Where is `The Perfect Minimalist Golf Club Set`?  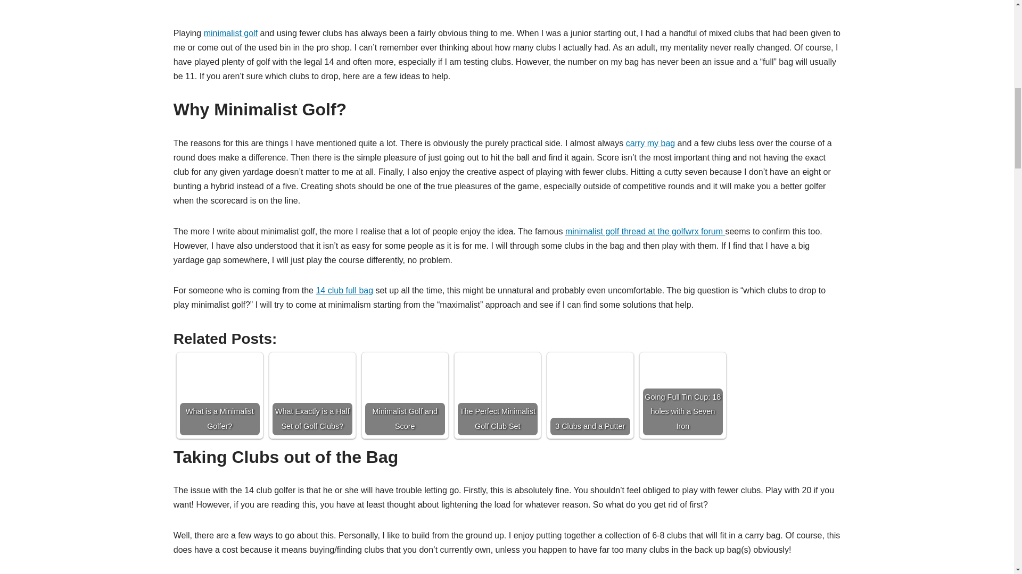 The Perfect Minimalist Golf Club Set is located at coordinates (497, 393).